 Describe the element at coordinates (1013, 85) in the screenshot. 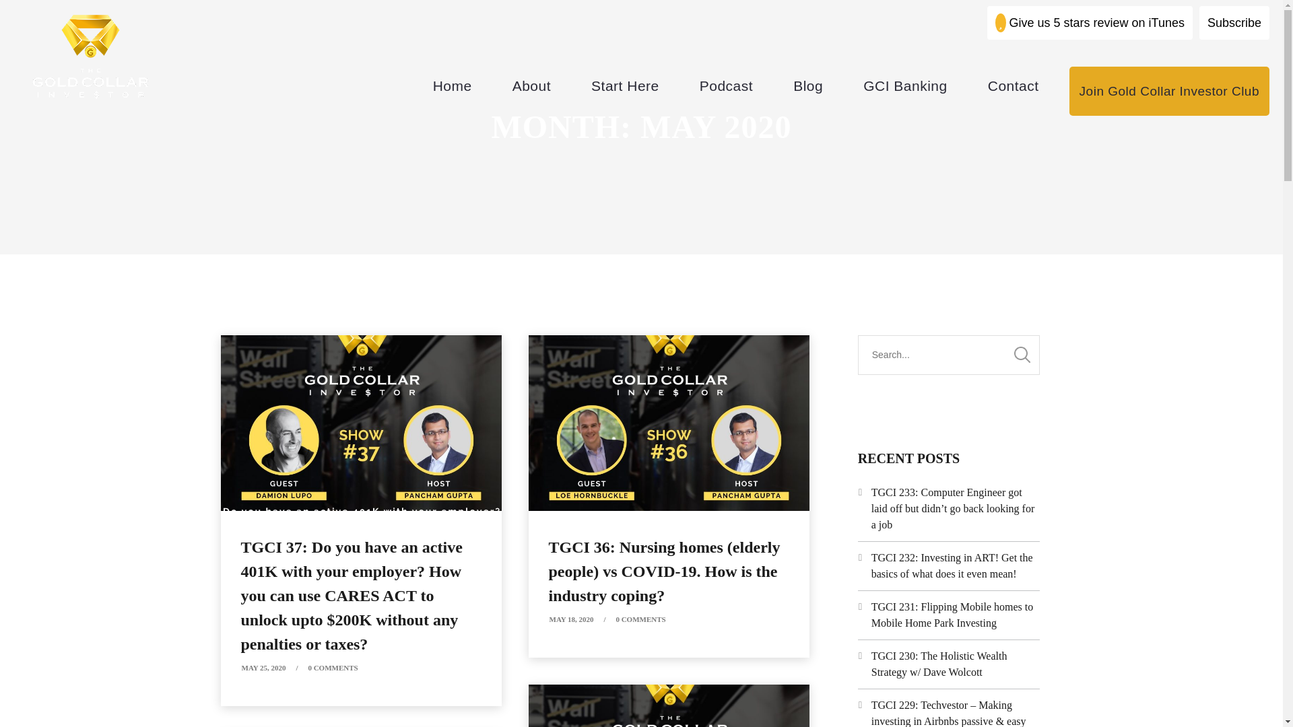

I see `Contact` at that location.